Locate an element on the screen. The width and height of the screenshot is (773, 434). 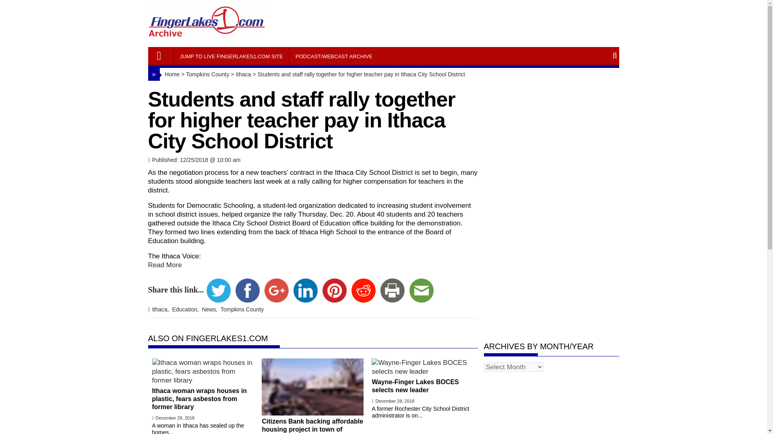
Tompkins County is located at coordinates (242, 309).